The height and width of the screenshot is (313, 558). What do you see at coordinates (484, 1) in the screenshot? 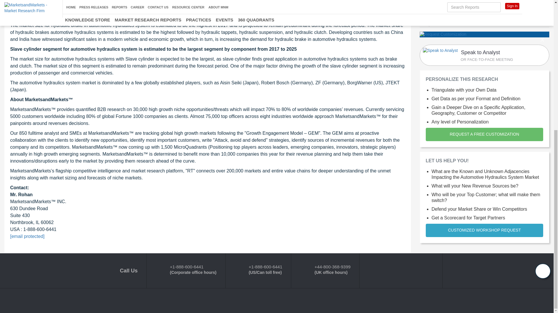
I see `REQUEST BUNDLE REPORTS` at bounding box center [484, 1].